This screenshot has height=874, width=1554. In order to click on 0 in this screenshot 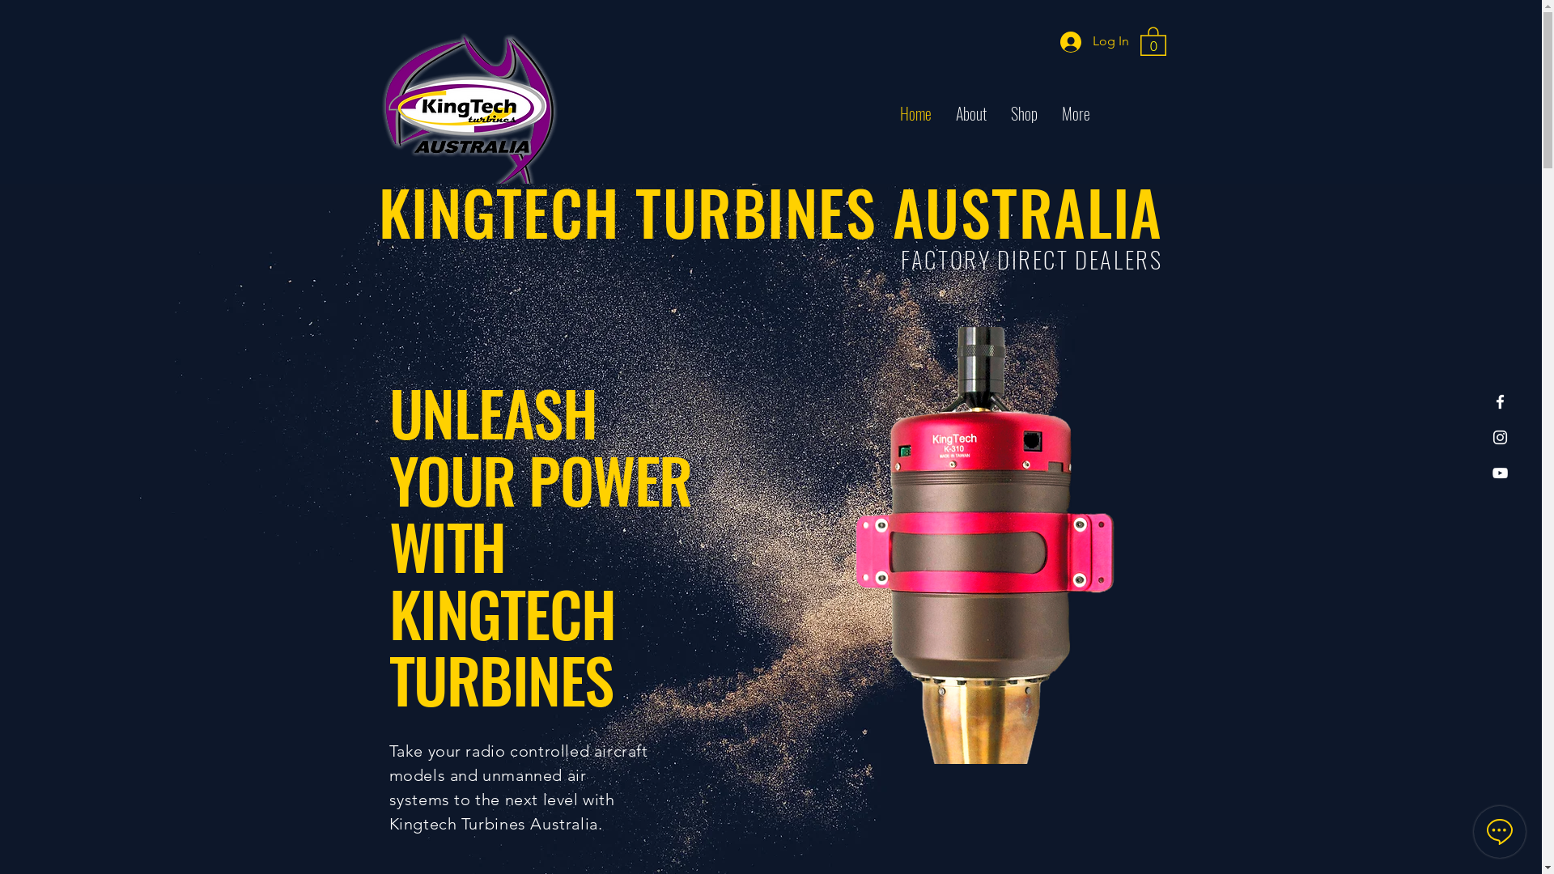, I will do `click(1153, 40)`.